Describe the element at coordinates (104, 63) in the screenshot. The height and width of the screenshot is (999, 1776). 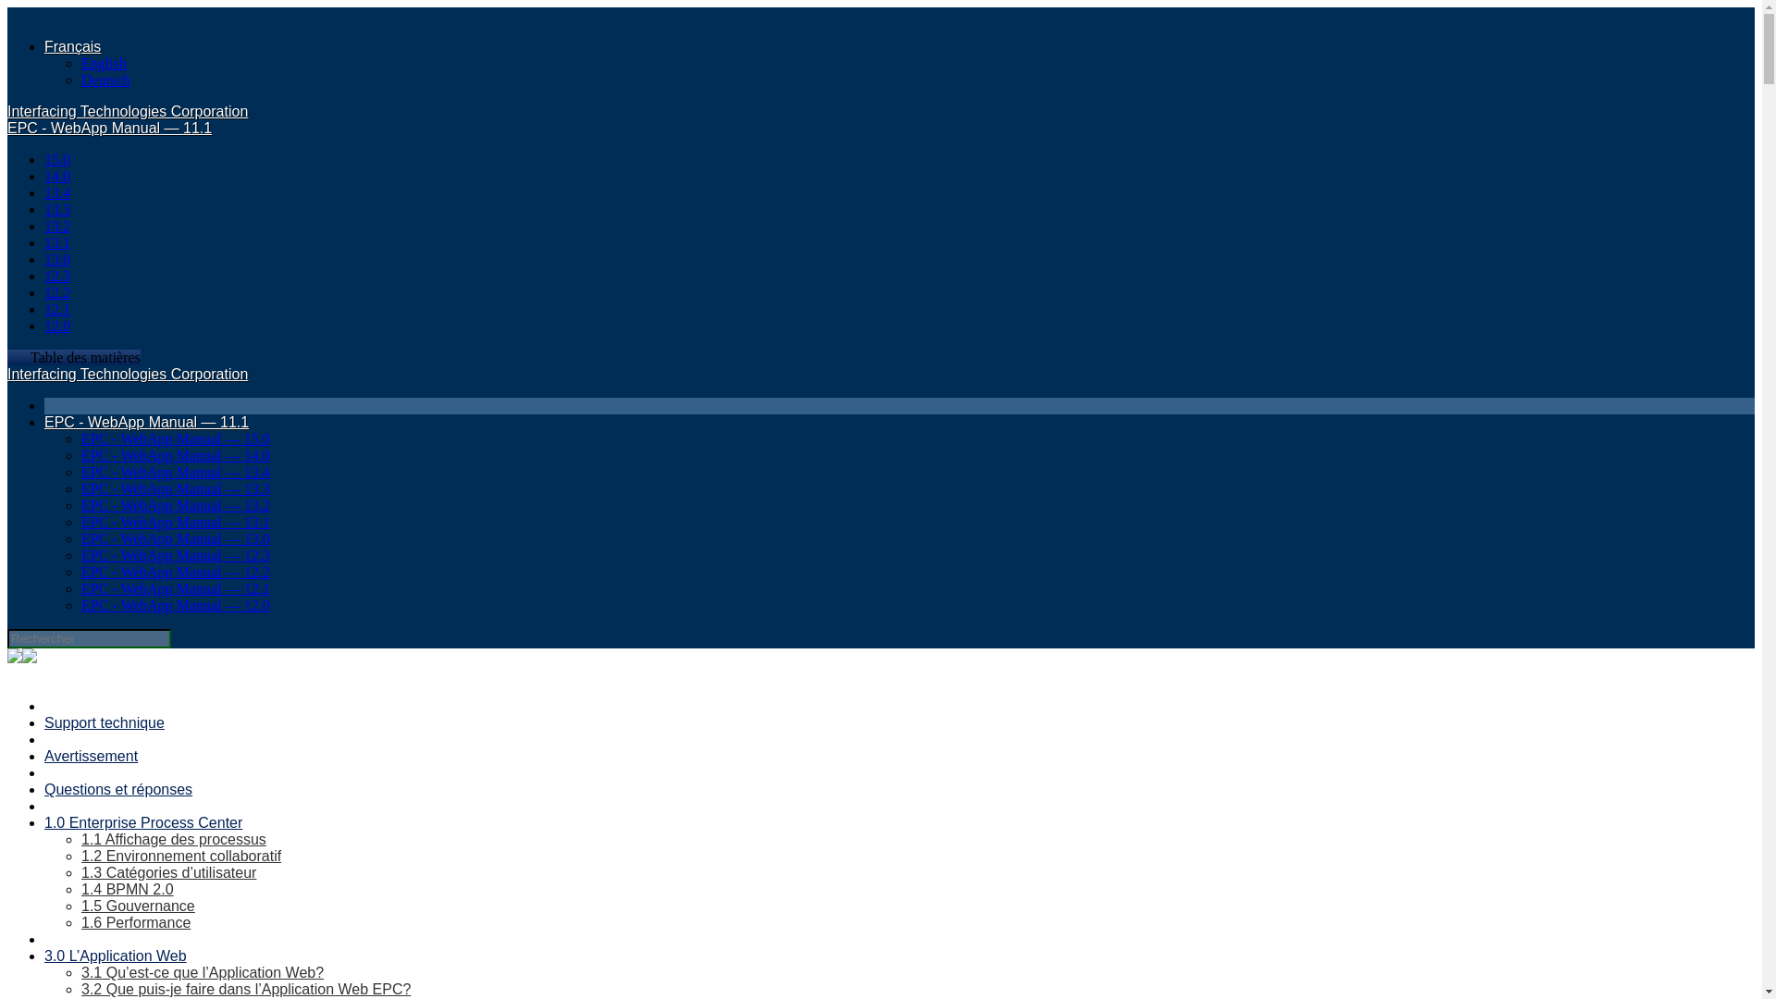
I see `English` at that location.